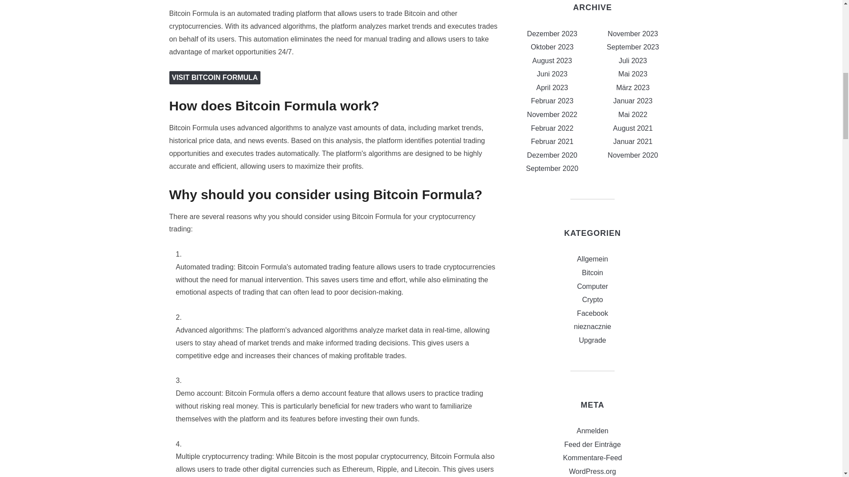 The image size is (849, 477). Describe the element at coordinates (633, 34) in the screenshot. I see `November 2023` at that location.